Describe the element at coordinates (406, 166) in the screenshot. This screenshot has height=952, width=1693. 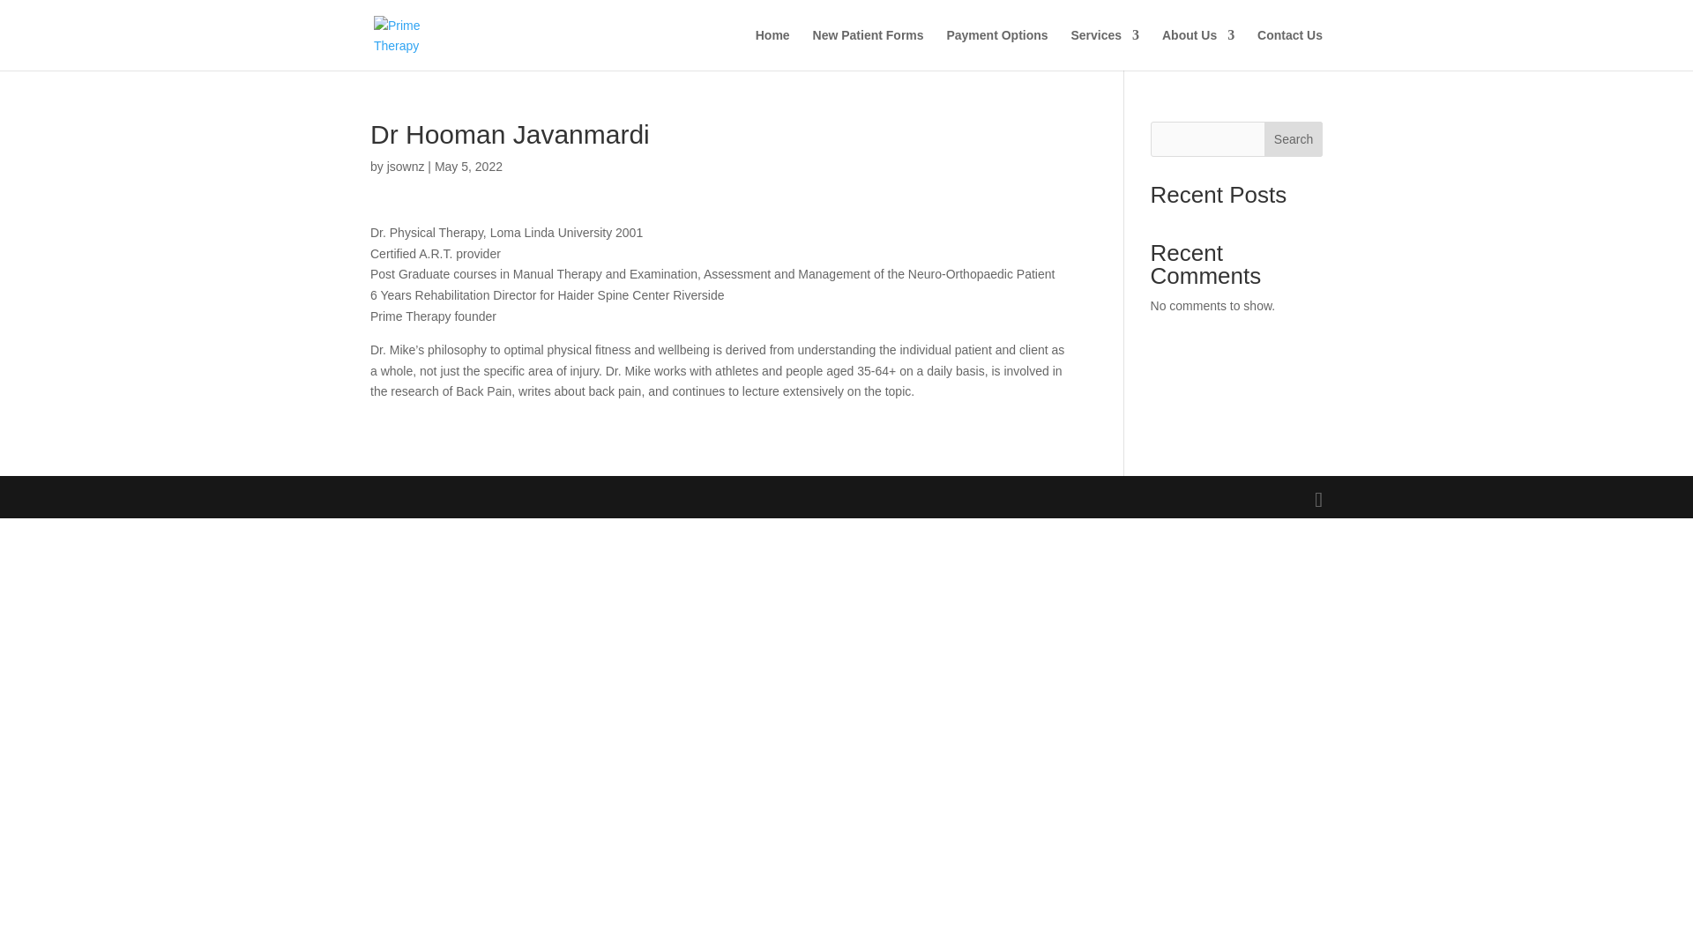
I see `Posts by jsownz` at that location.